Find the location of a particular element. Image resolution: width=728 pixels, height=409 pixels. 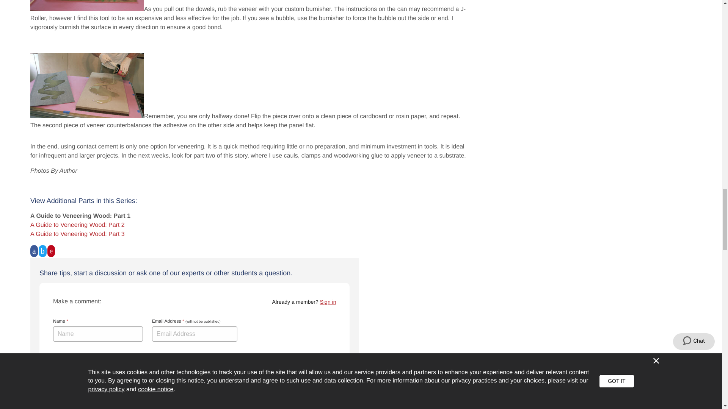

Submit is located at coordinates (71, 407).